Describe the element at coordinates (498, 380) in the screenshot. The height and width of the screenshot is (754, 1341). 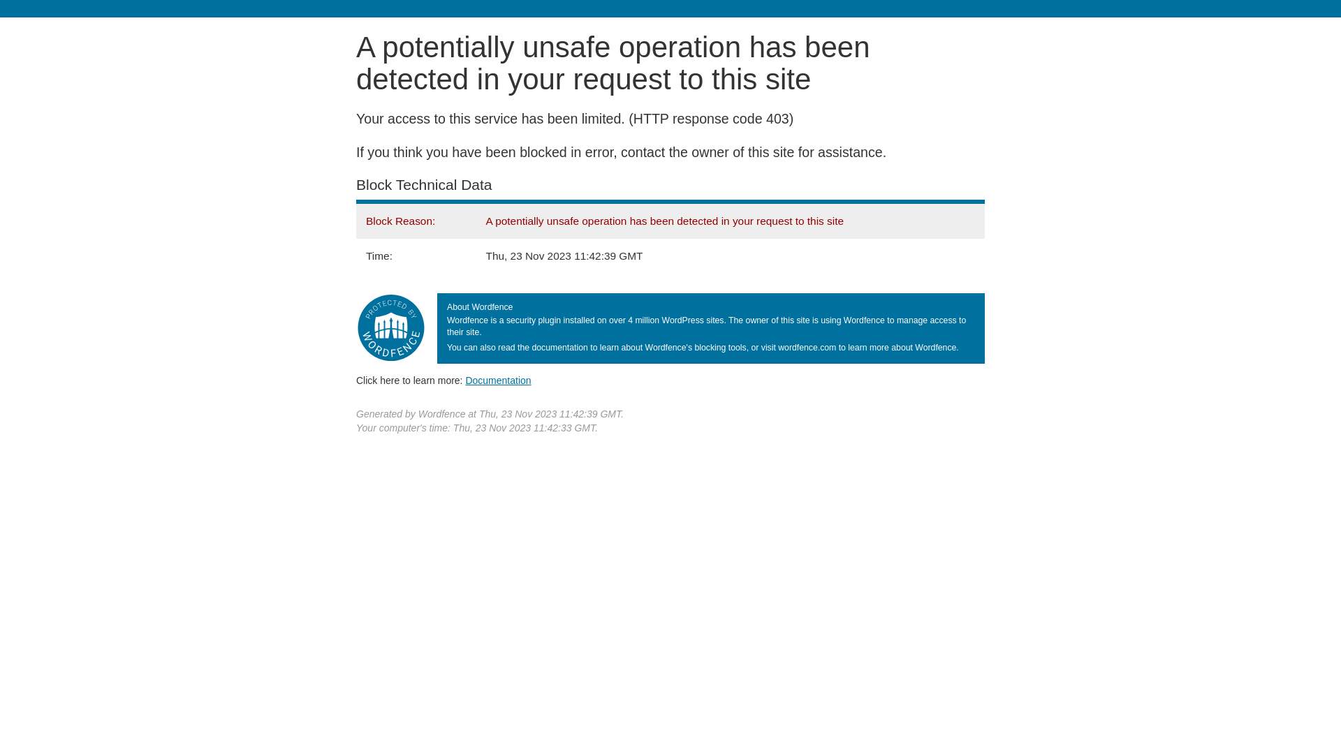
I see `Documentation` at that location.